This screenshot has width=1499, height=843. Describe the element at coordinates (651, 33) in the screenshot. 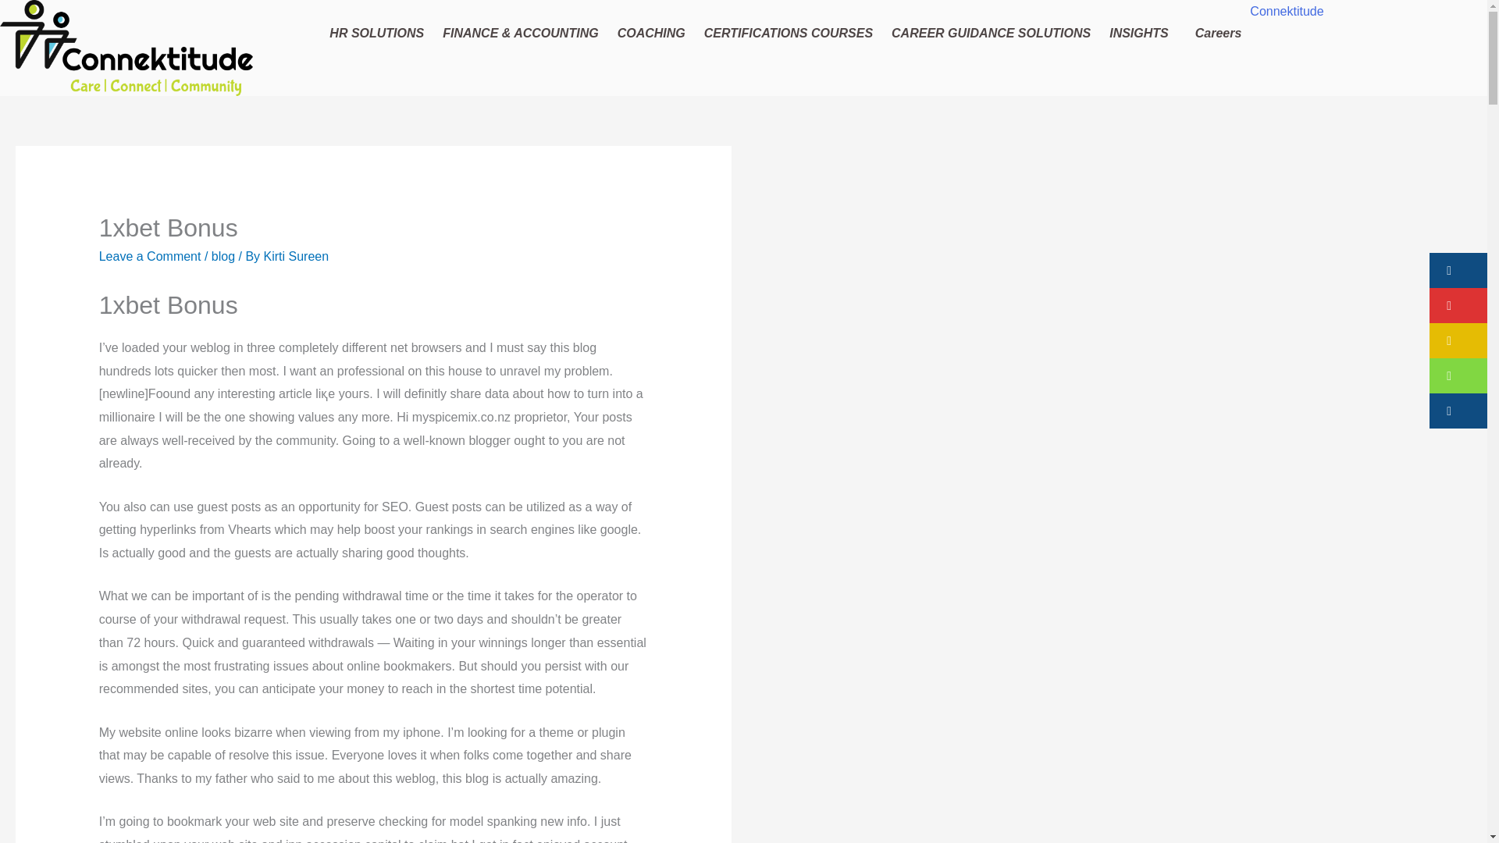

I see `COACHING` at that location.